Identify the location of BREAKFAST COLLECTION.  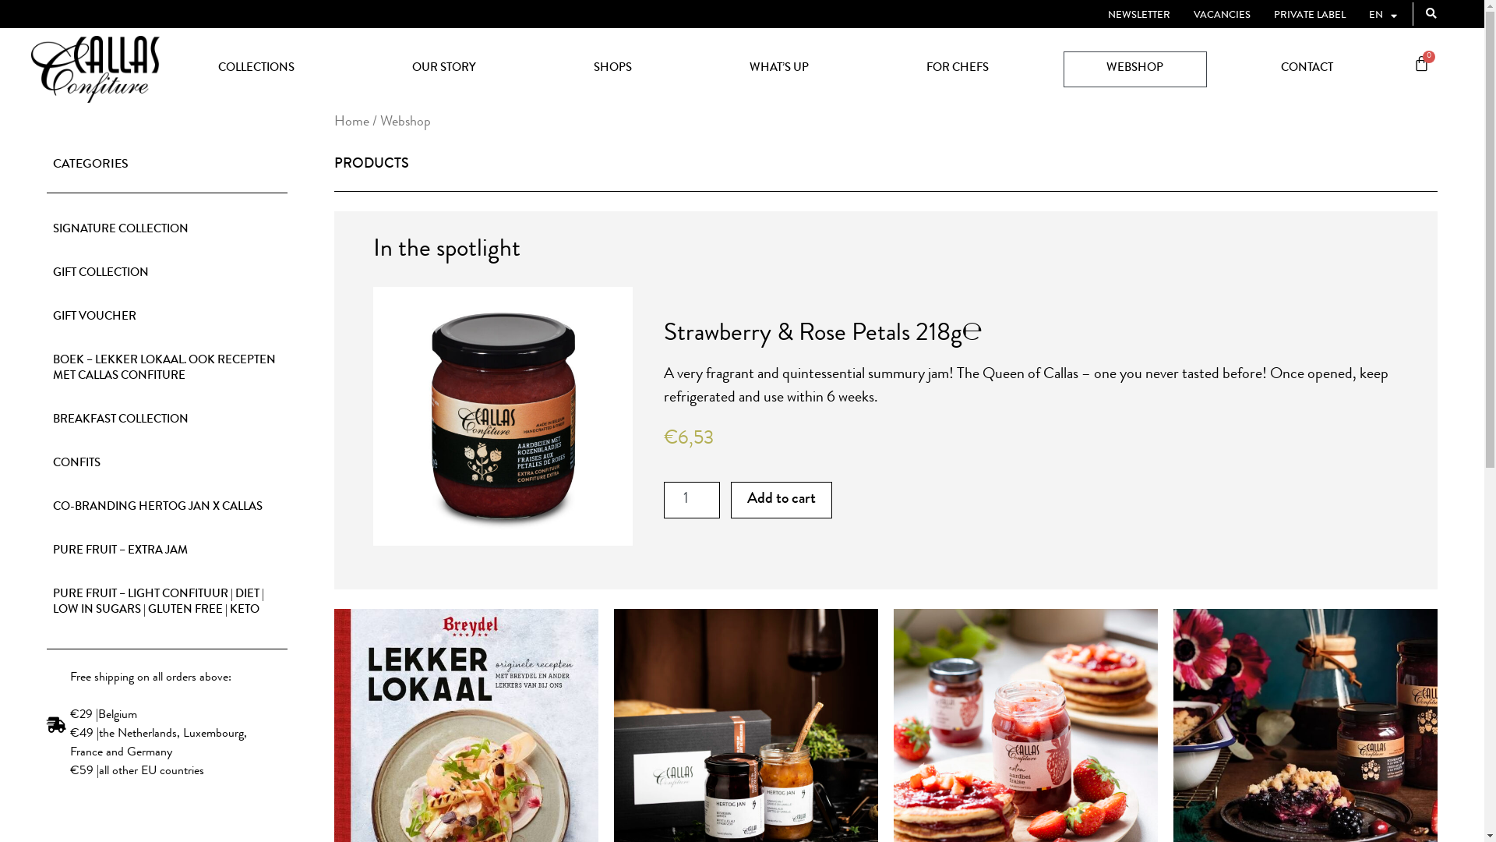
(167, 421).